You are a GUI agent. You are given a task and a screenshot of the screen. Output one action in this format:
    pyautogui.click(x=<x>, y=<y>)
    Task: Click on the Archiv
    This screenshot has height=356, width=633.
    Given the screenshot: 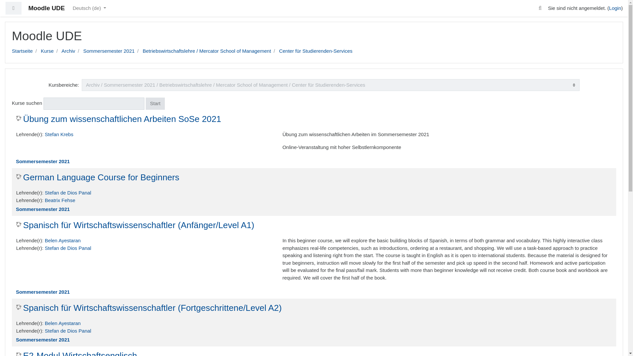 What is the action you would take?
    pyautogui.click(x=68, y=51)
    